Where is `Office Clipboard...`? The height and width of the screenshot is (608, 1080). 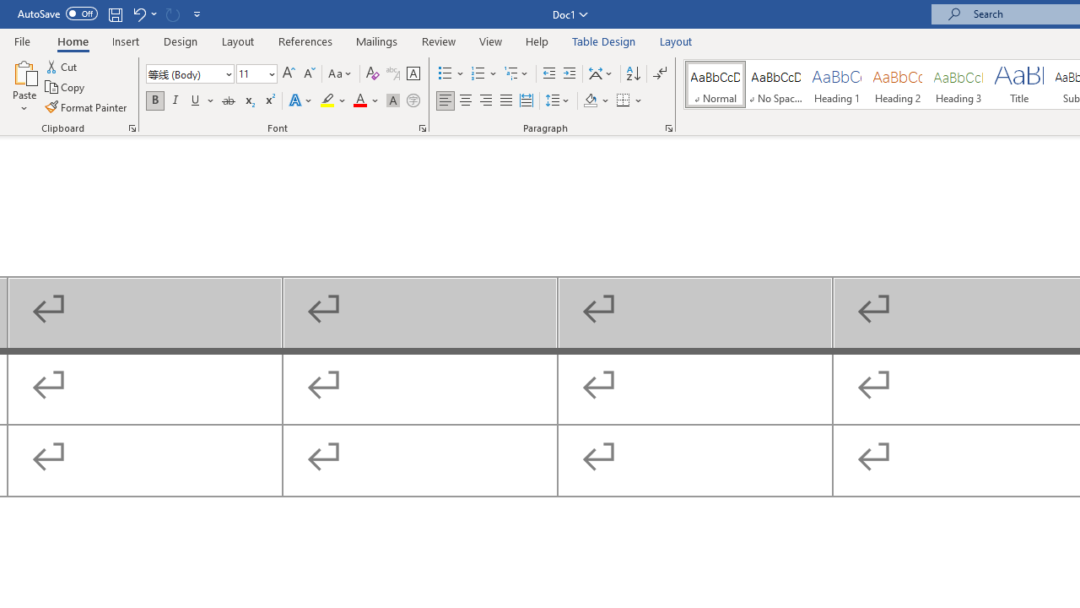 Office Clipboard... is located at coordinates (132, 128).